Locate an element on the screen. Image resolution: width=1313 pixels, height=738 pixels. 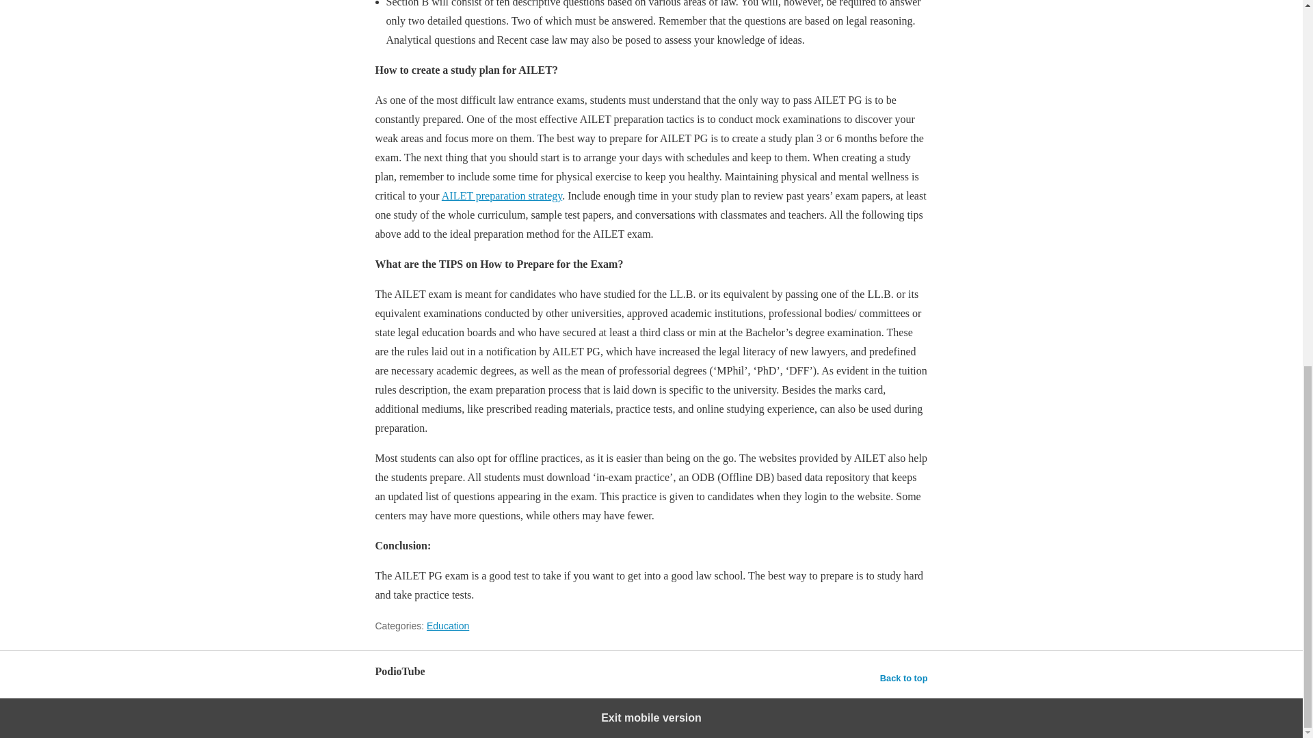
AILET preparation strategy is located at coordinates (501, 195).